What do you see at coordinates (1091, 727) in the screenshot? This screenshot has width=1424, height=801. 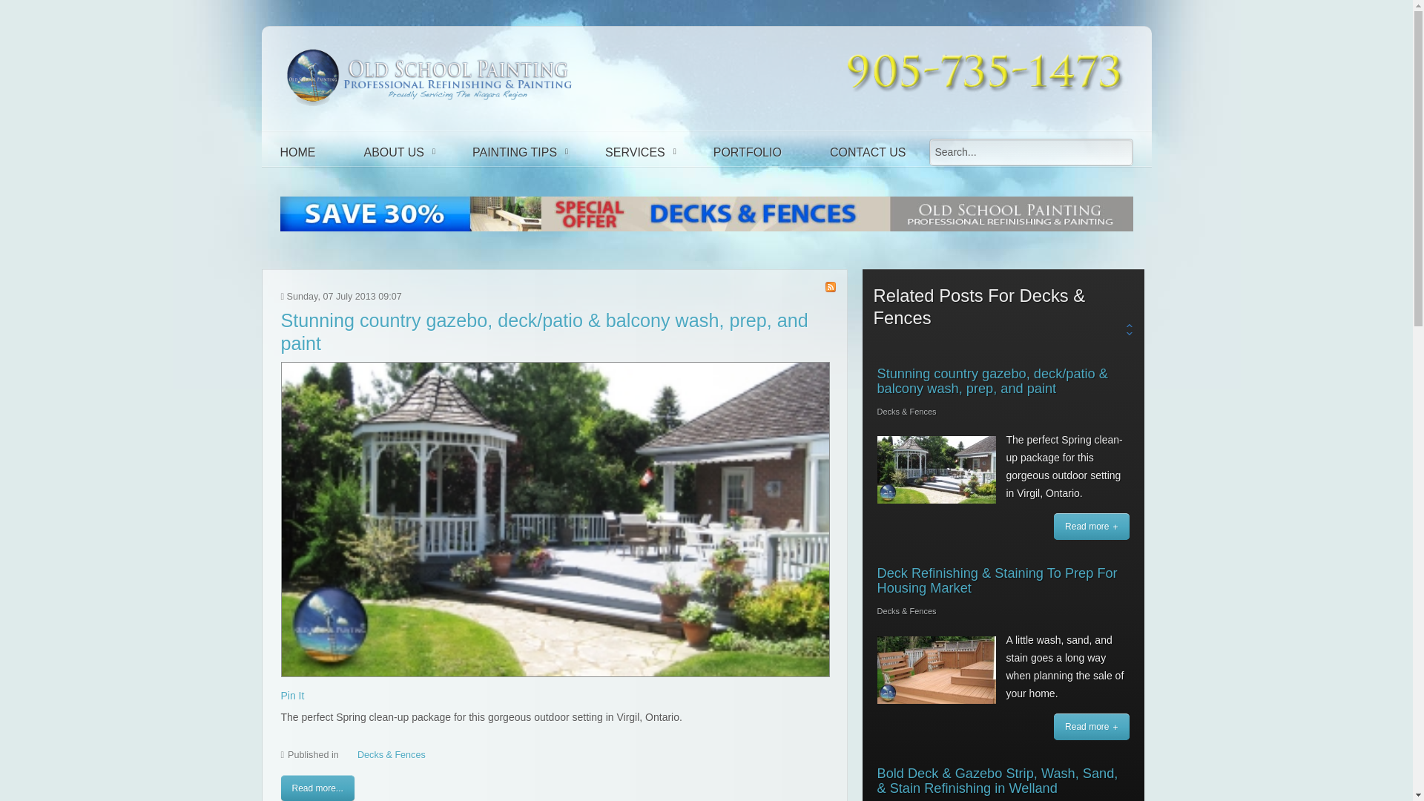 I see `Read more` at bounding box center [1091, 727].